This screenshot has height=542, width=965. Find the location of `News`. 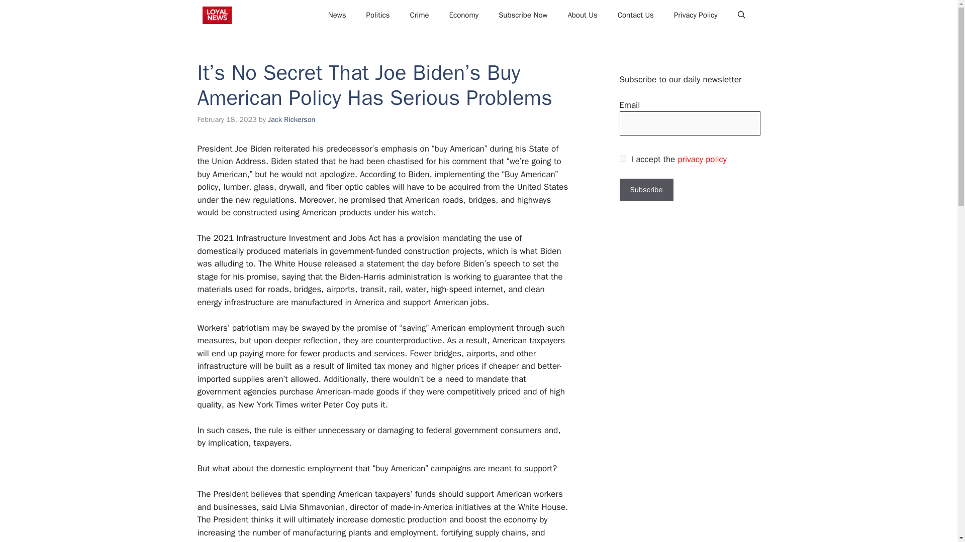

News is located at coordinates (337, 15).